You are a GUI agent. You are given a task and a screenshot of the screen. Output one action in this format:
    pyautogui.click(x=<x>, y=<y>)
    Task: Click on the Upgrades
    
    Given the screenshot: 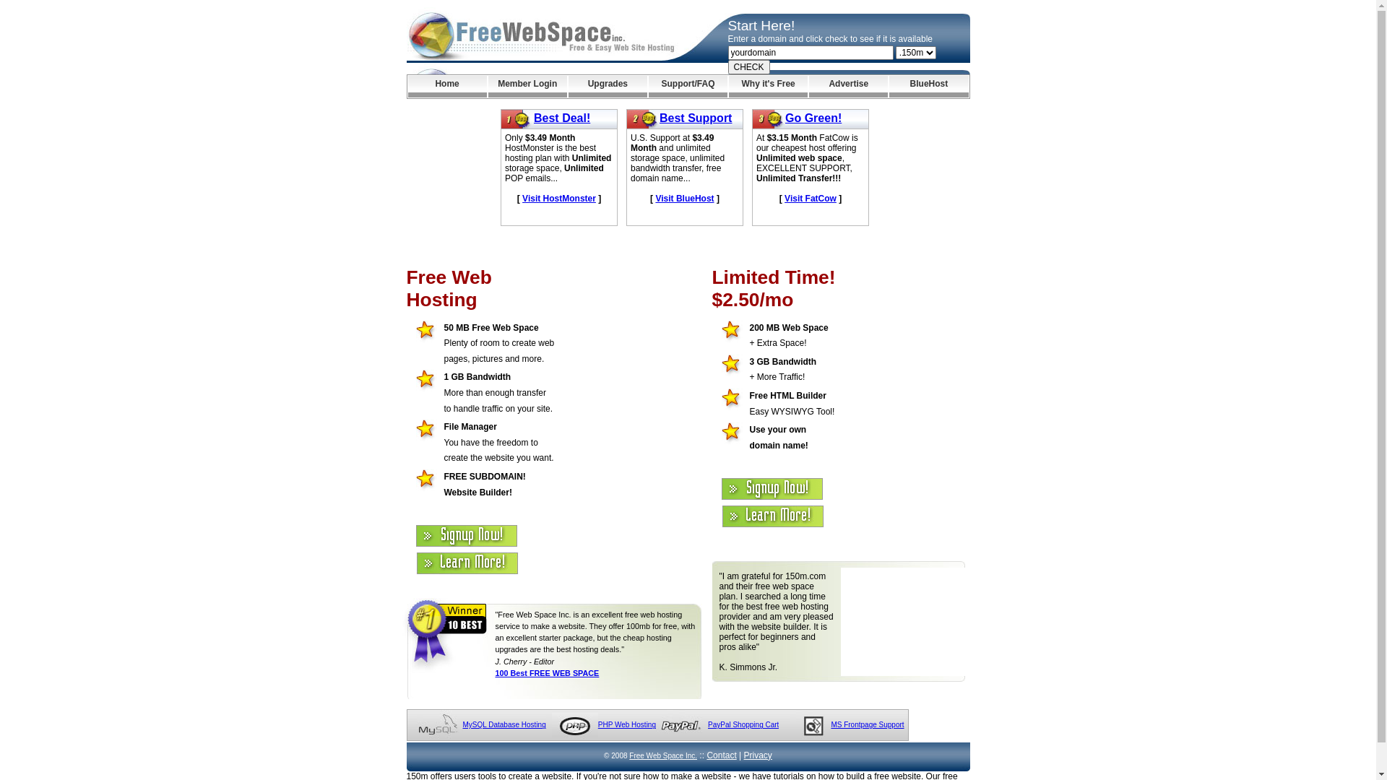 What is the action you would take?
    pyautogui.click(x=608, y=87)
    